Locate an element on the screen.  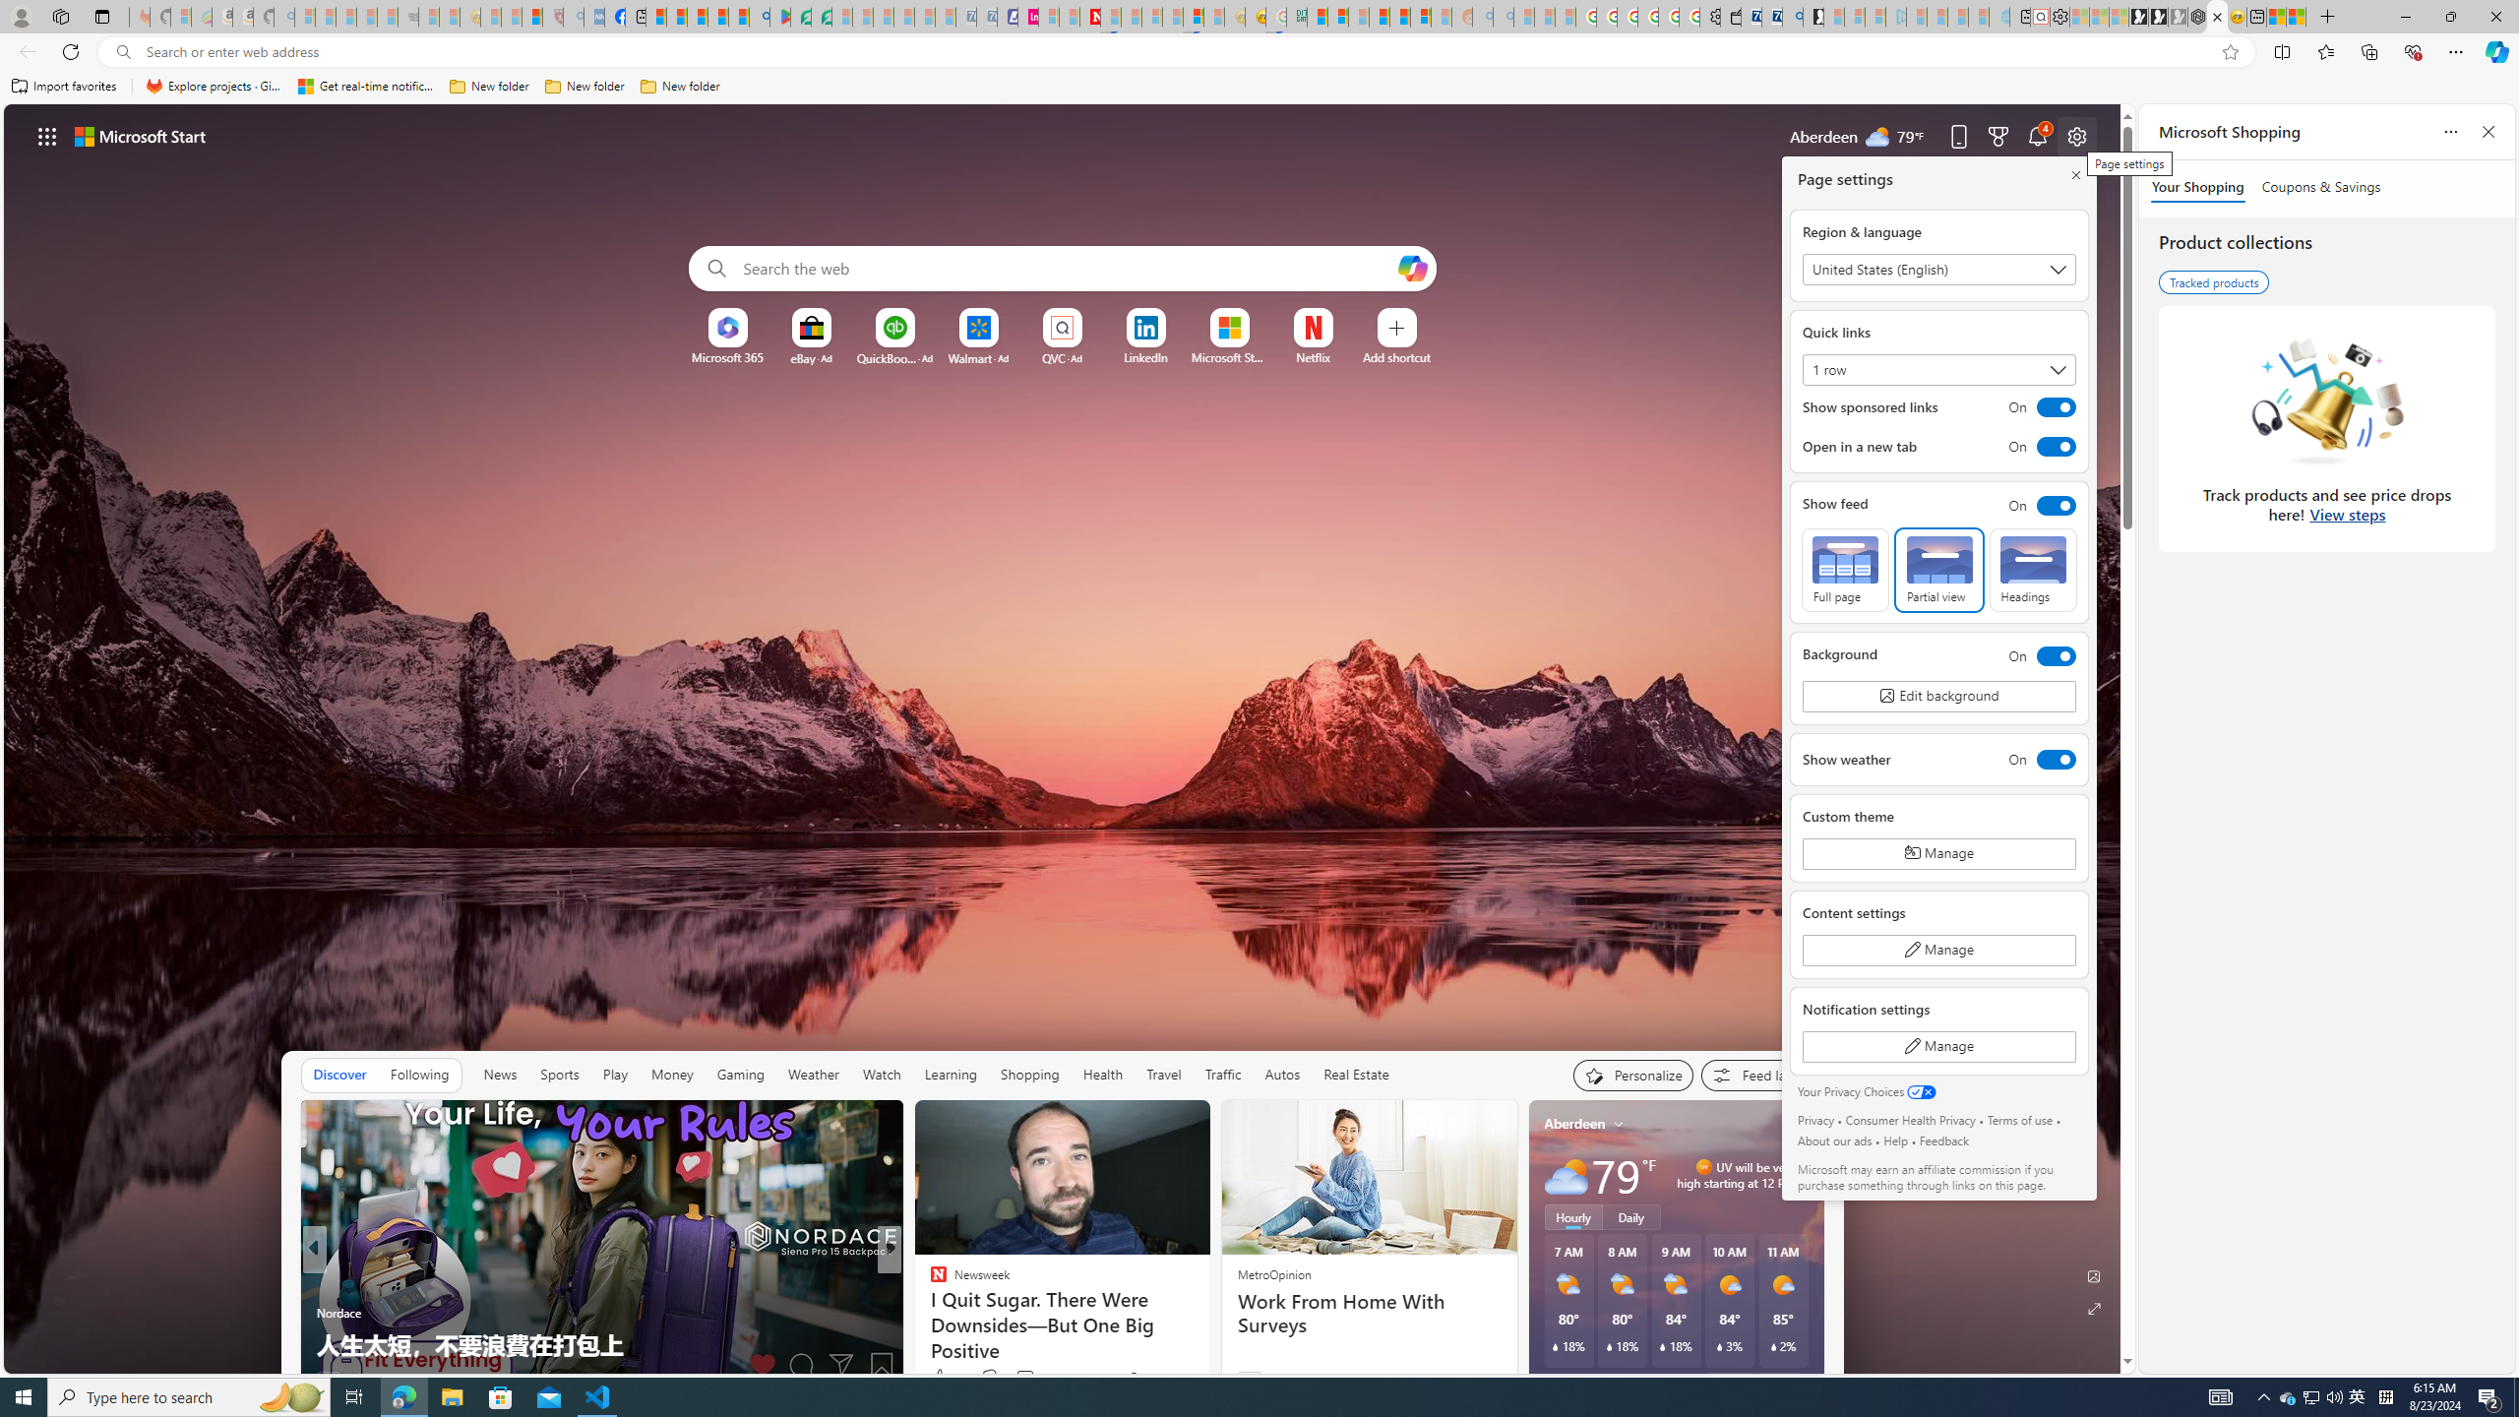
Sports is located at coordinates (560, 1075).